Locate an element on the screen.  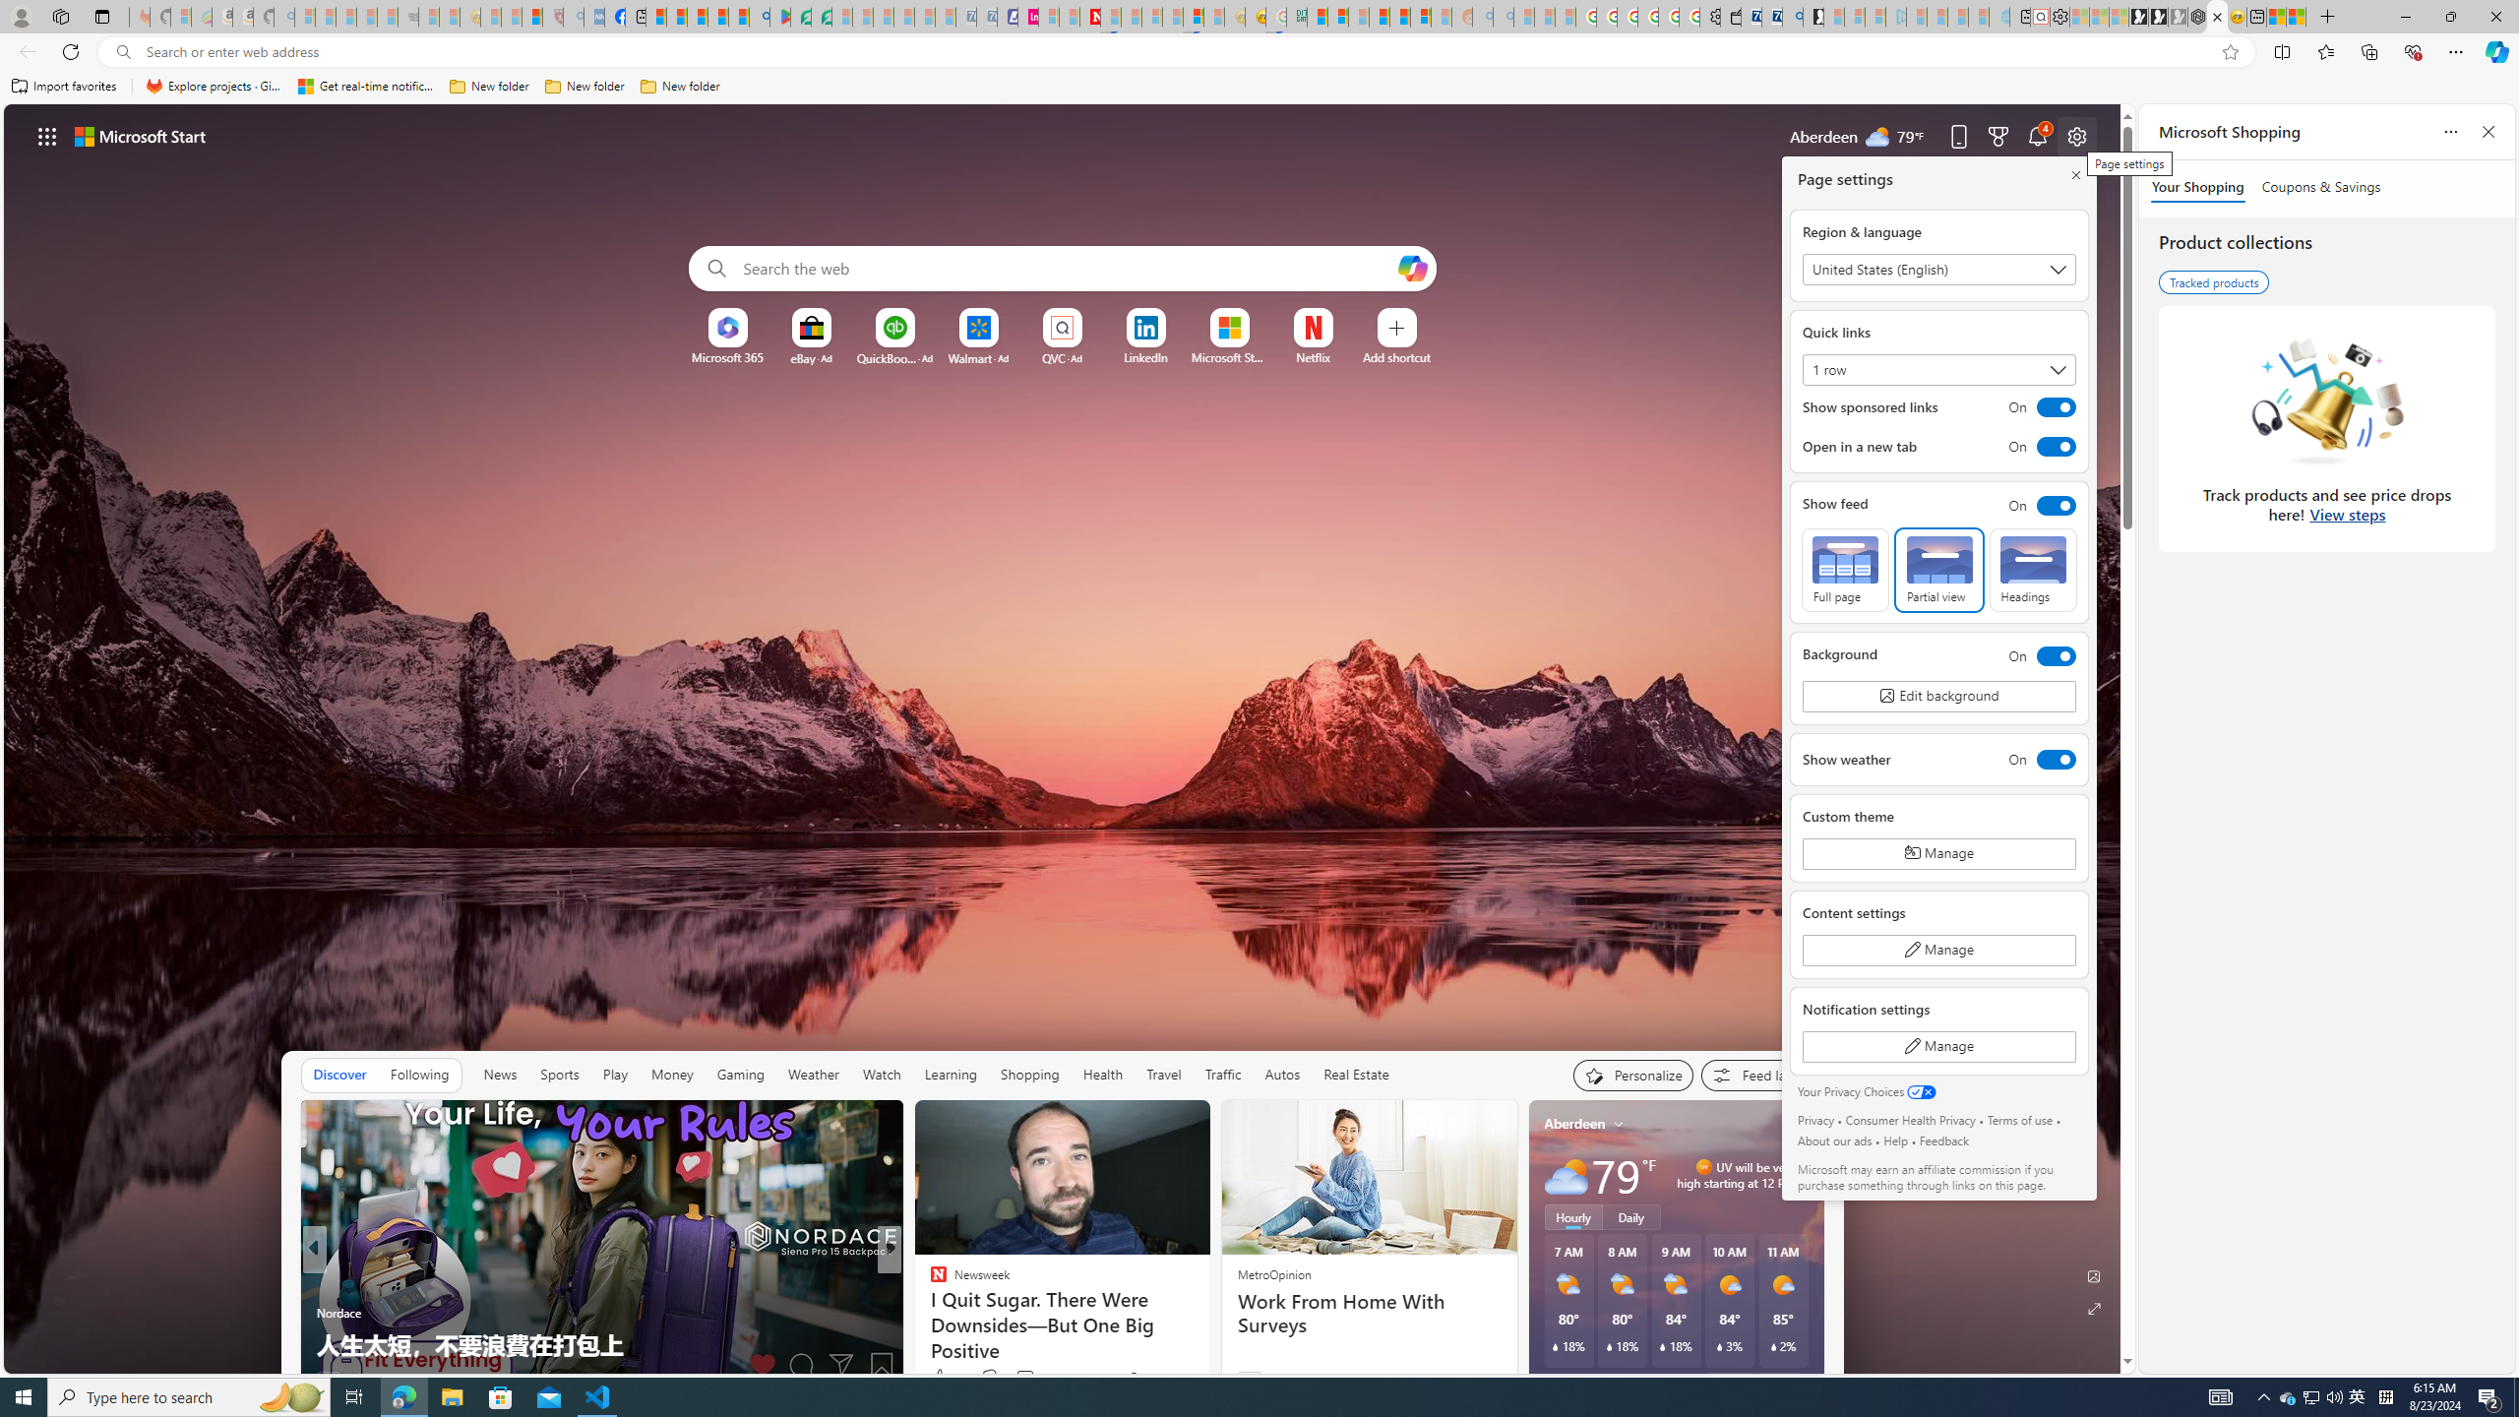
Sports is located at coordinates (560, 1075).